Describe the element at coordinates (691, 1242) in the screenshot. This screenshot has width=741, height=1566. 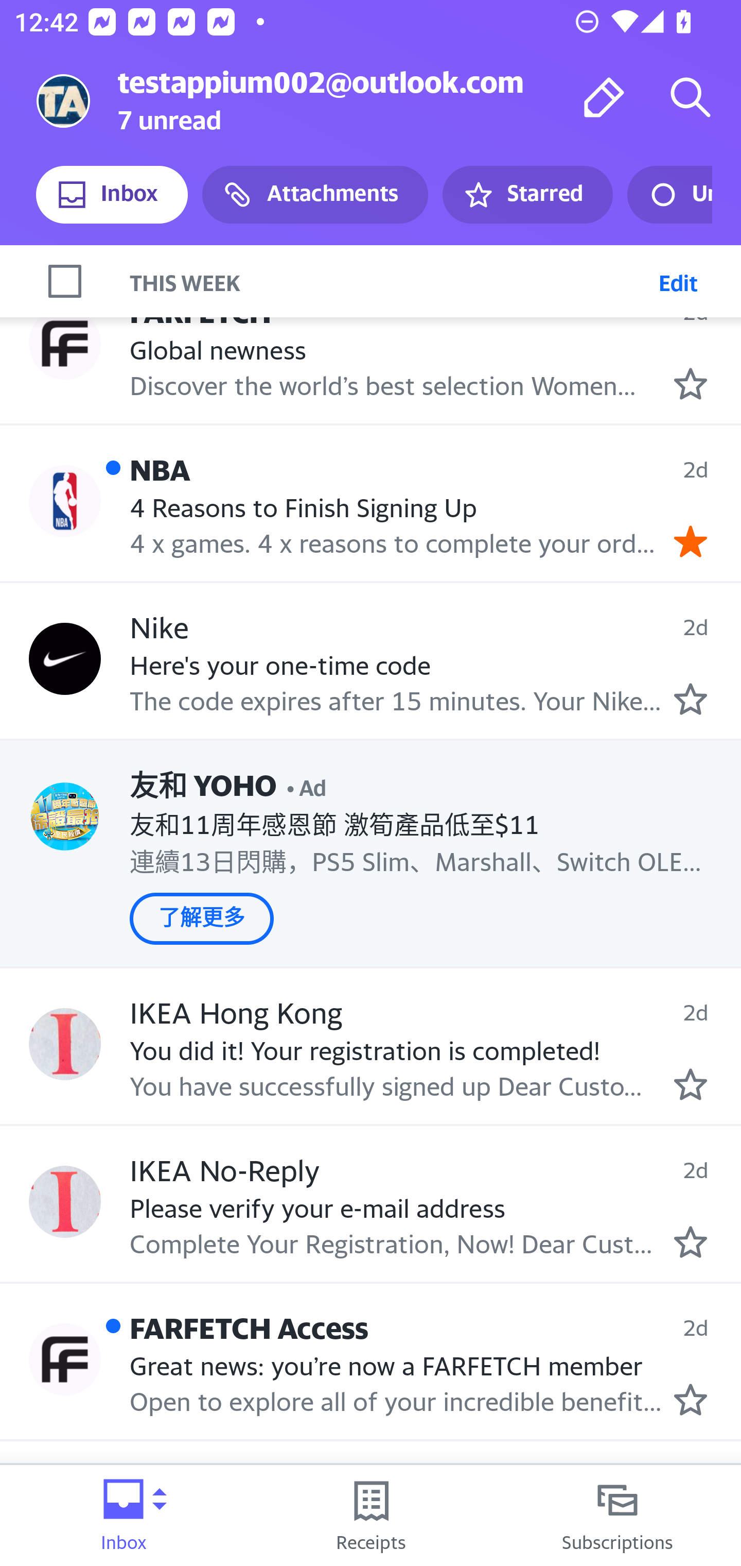
I see `Mark as starred.` at that location.